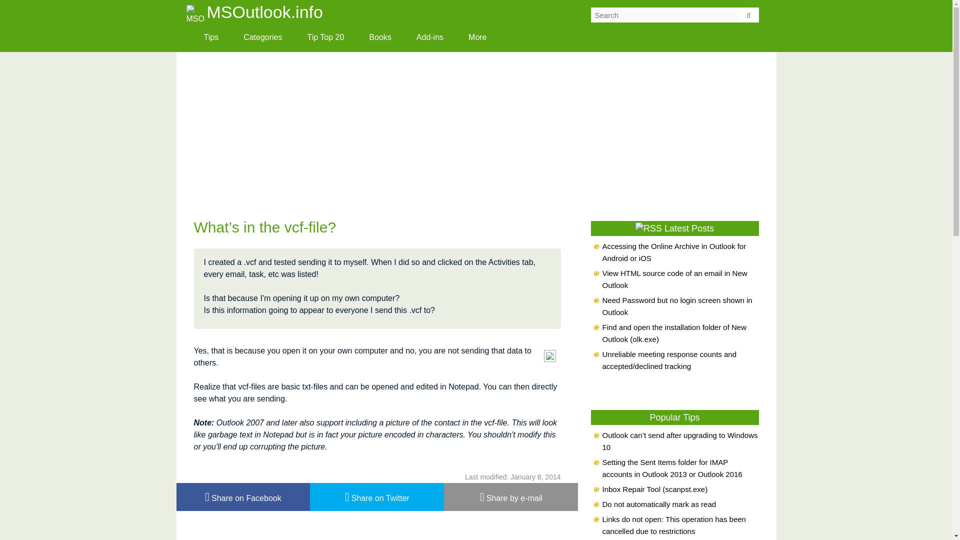  I want to click on Add-ins, so click(430, 37).